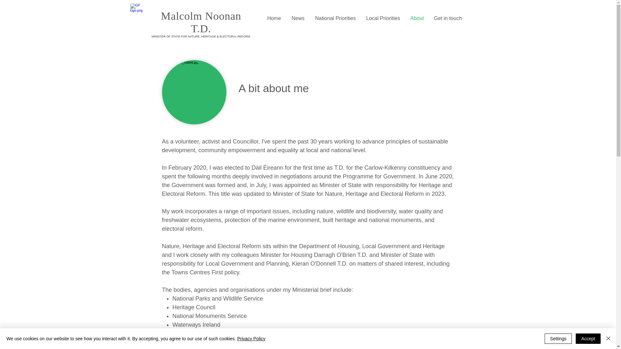  Describe the element at coordinates (588, 339) in the screenshot. I see `Accept` at that location.